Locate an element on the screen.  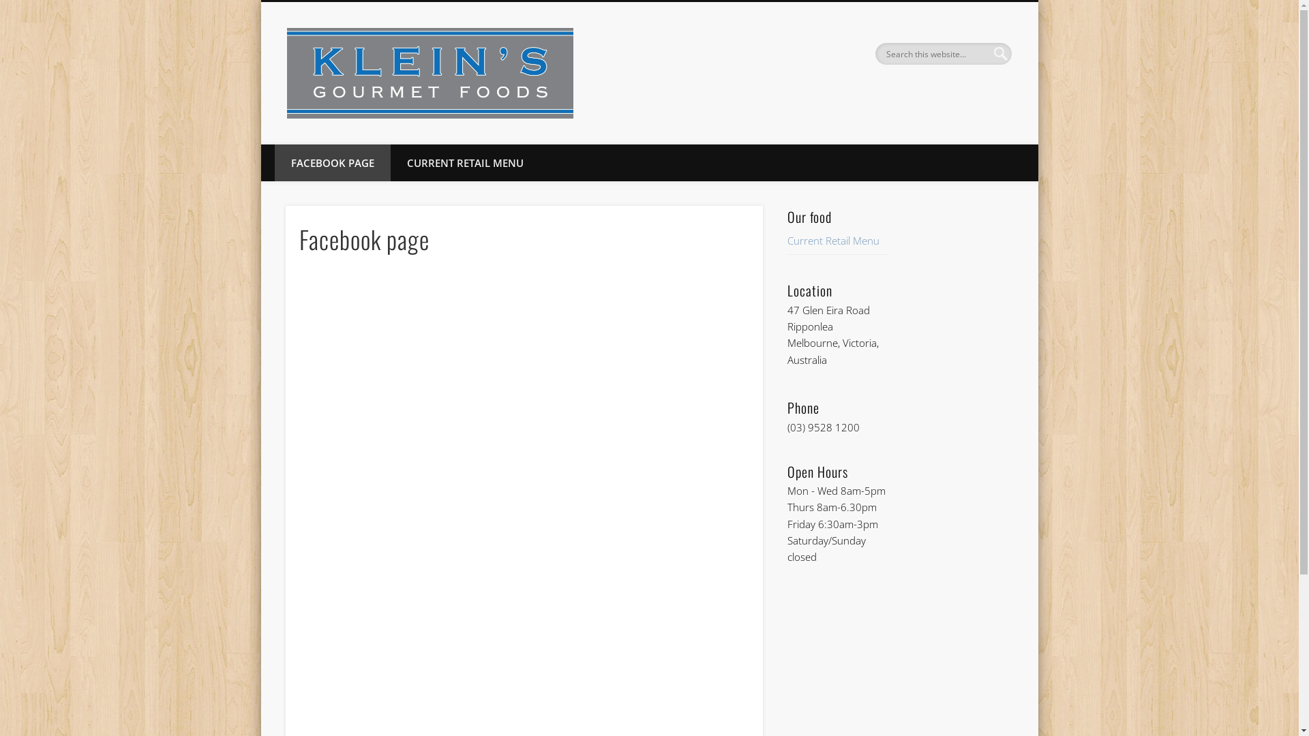
CURRENT RETAIL MENU is located at coordinates (465, 163).